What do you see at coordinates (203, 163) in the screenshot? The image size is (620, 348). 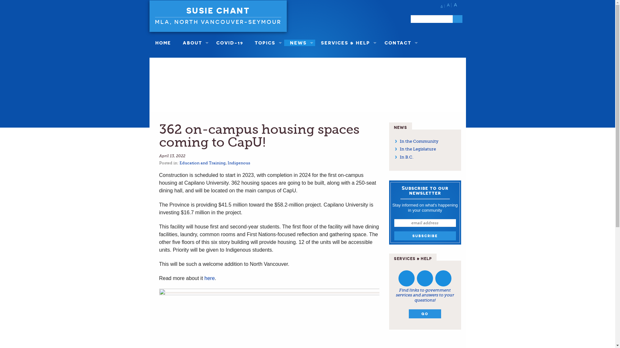 I see `Education and Training` at bounding box center [203, 163].